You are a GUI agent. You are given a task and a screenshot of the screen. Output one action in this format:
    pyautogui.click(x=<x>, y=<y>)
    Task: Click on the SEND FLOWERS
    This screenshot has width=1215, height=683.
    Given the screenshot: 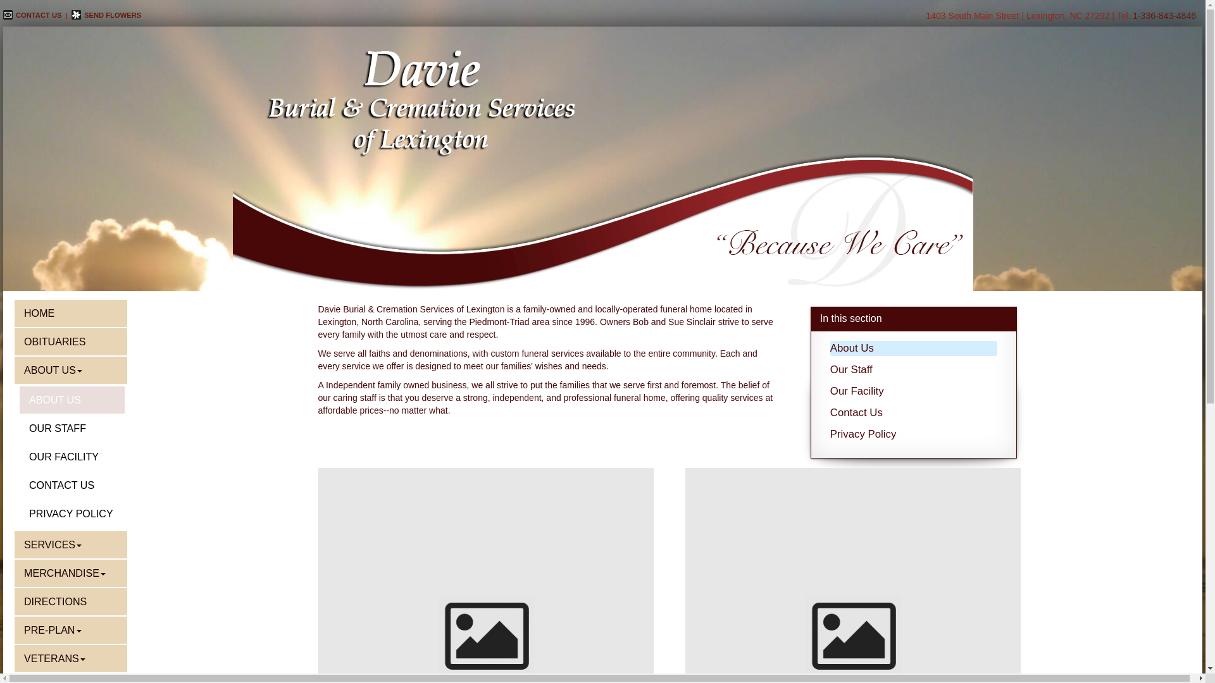 What is the action you would take?
    pyautogui.click(x=106, y=15)
    